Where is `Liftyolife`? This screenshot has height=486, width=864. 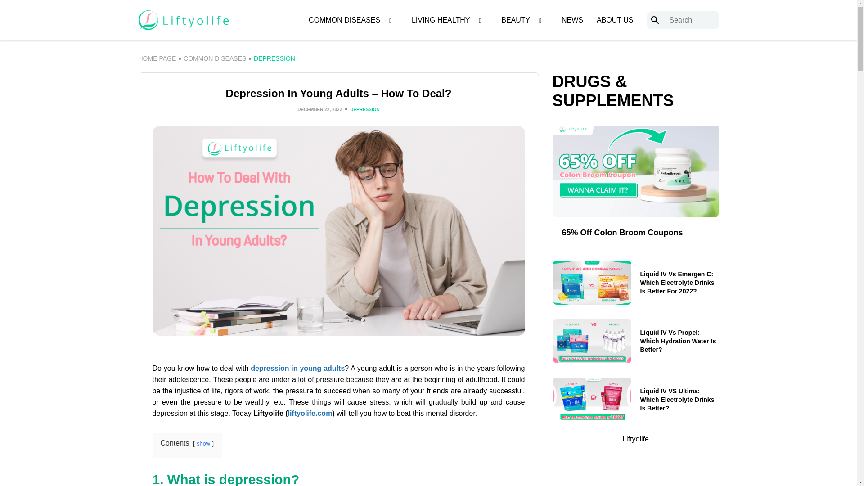
Liftyolife is located at coordinates (310, 413).